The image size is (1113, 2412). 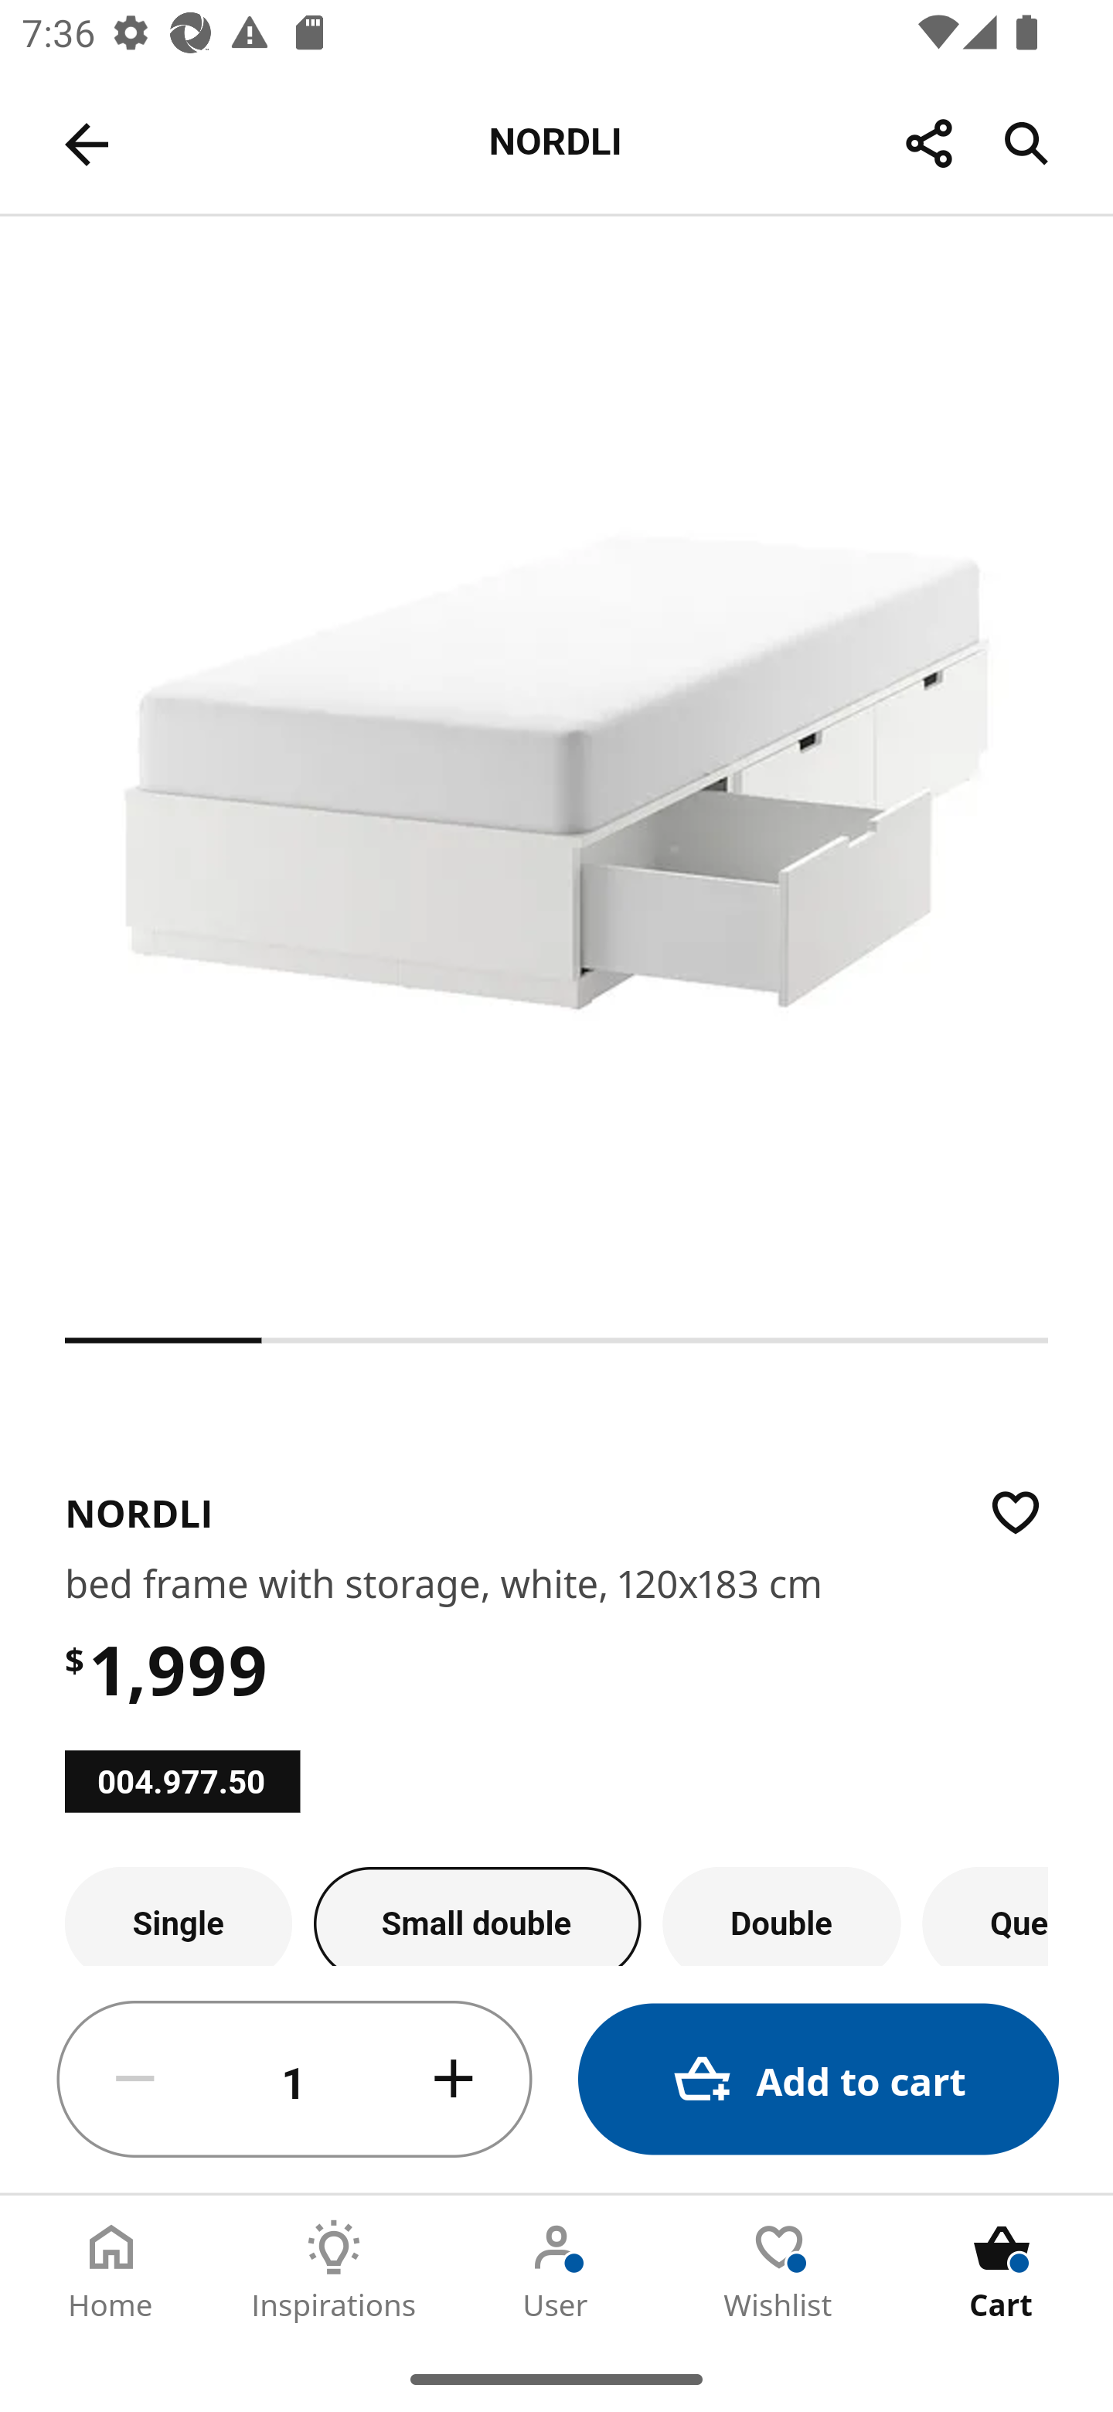 What do you see at coordinates (178, 1916) in the screenshot?
I see `Single` at bounding box center [178, 1916].